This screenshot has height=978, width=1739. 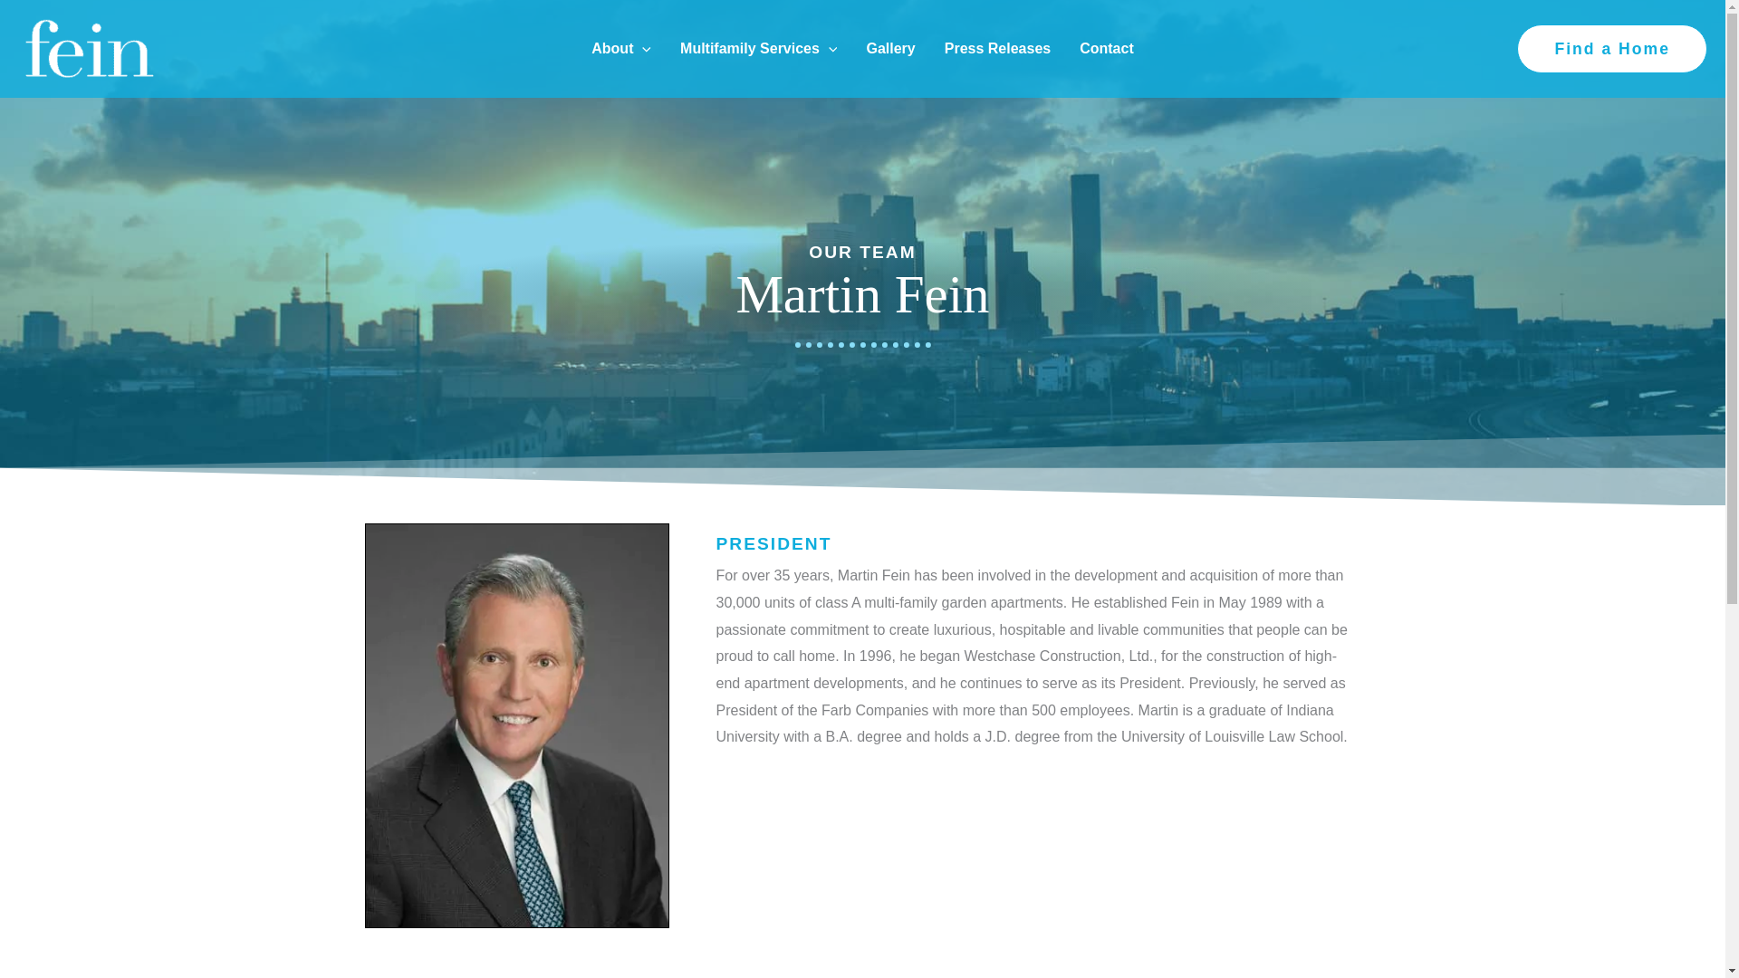 I want to click on About, so click(x=621, y=48).